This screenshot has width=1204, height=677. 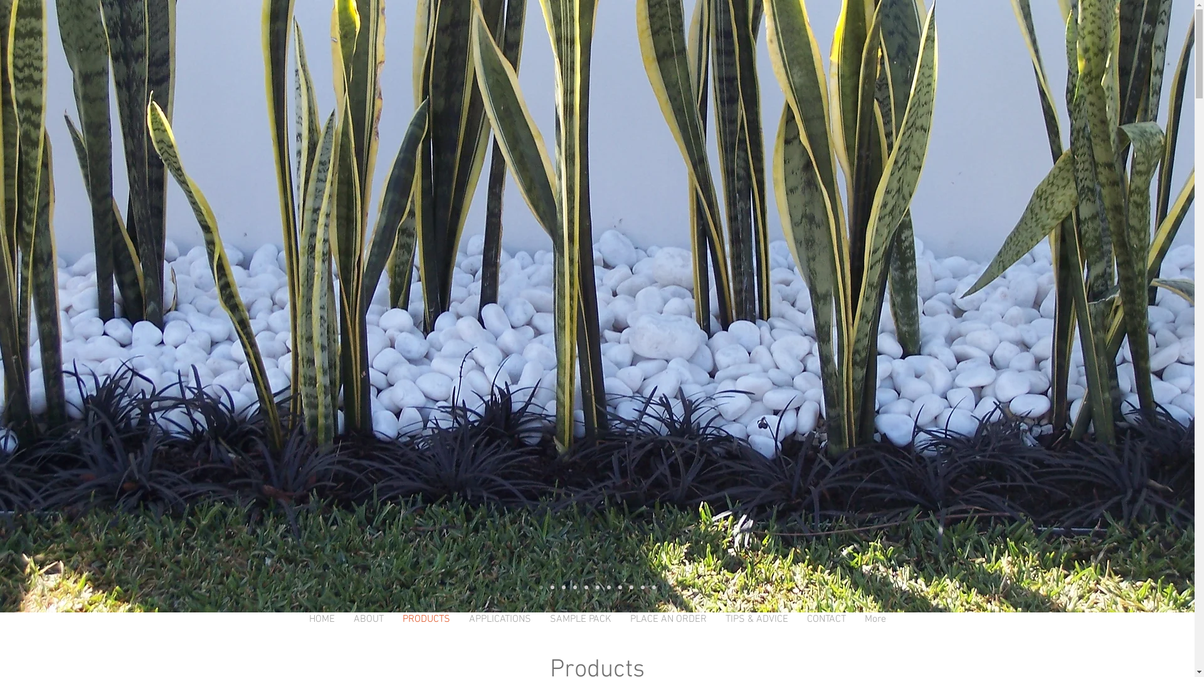 I want to click on PRODUCTS, so click(x=426, y=628).